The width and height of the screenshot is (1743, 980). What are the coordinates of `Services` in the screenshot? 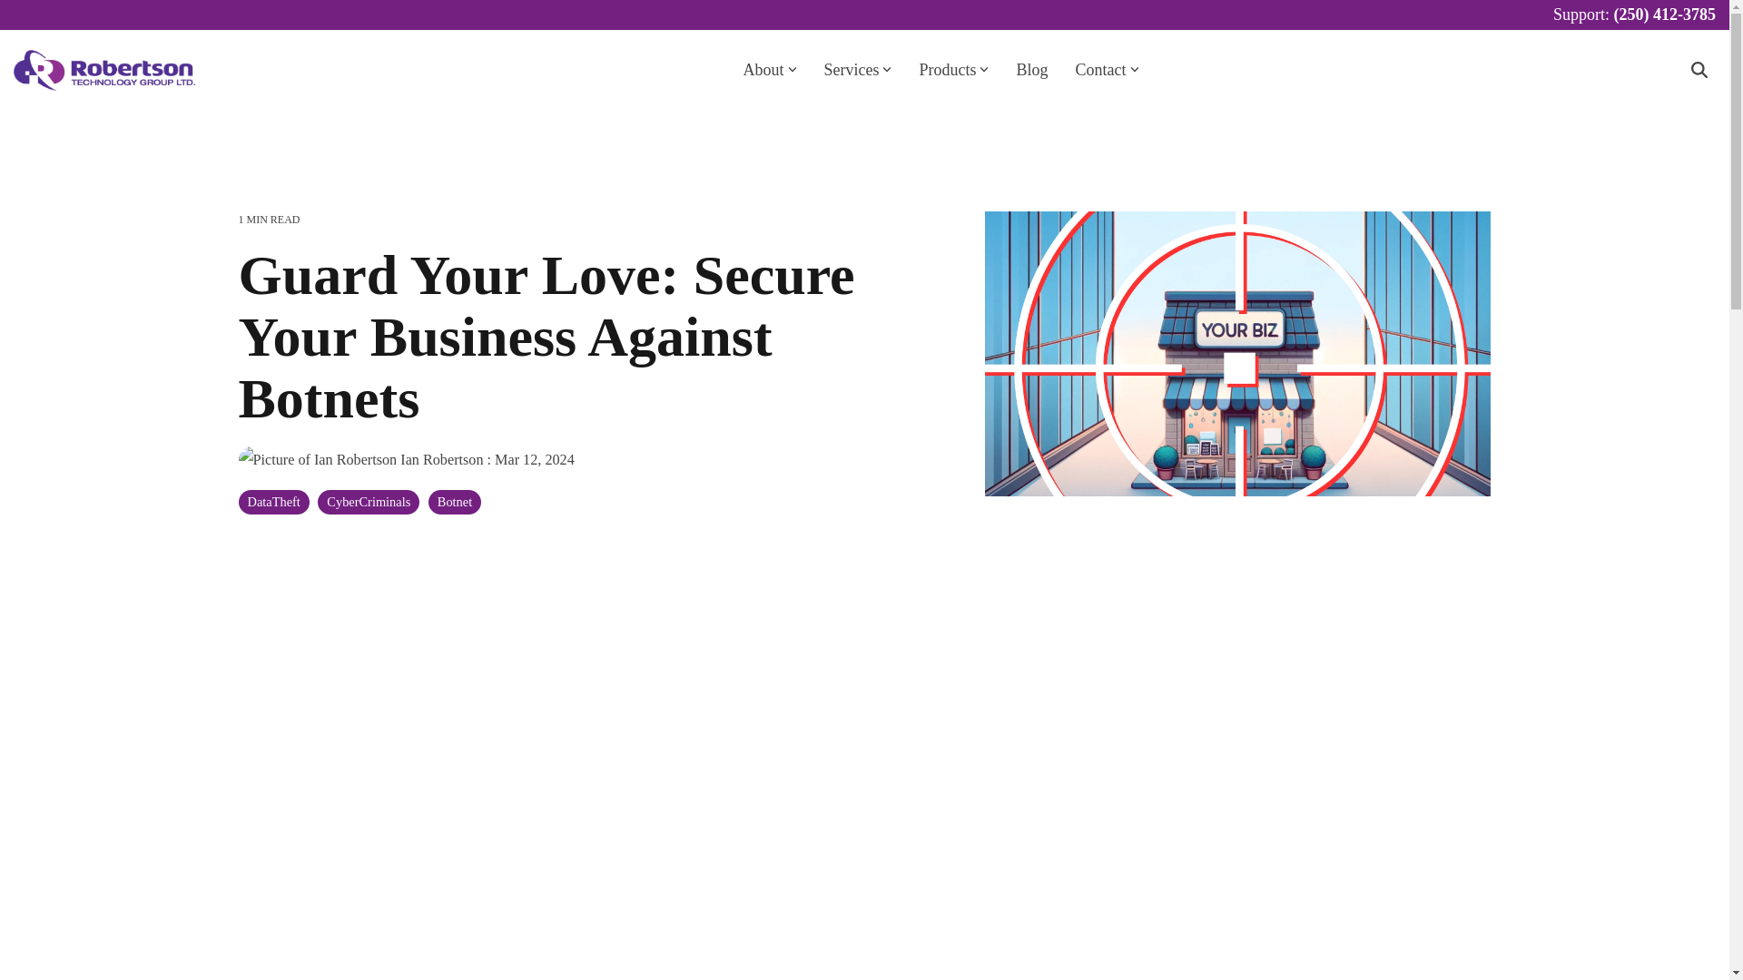 It's located at (859, 71).